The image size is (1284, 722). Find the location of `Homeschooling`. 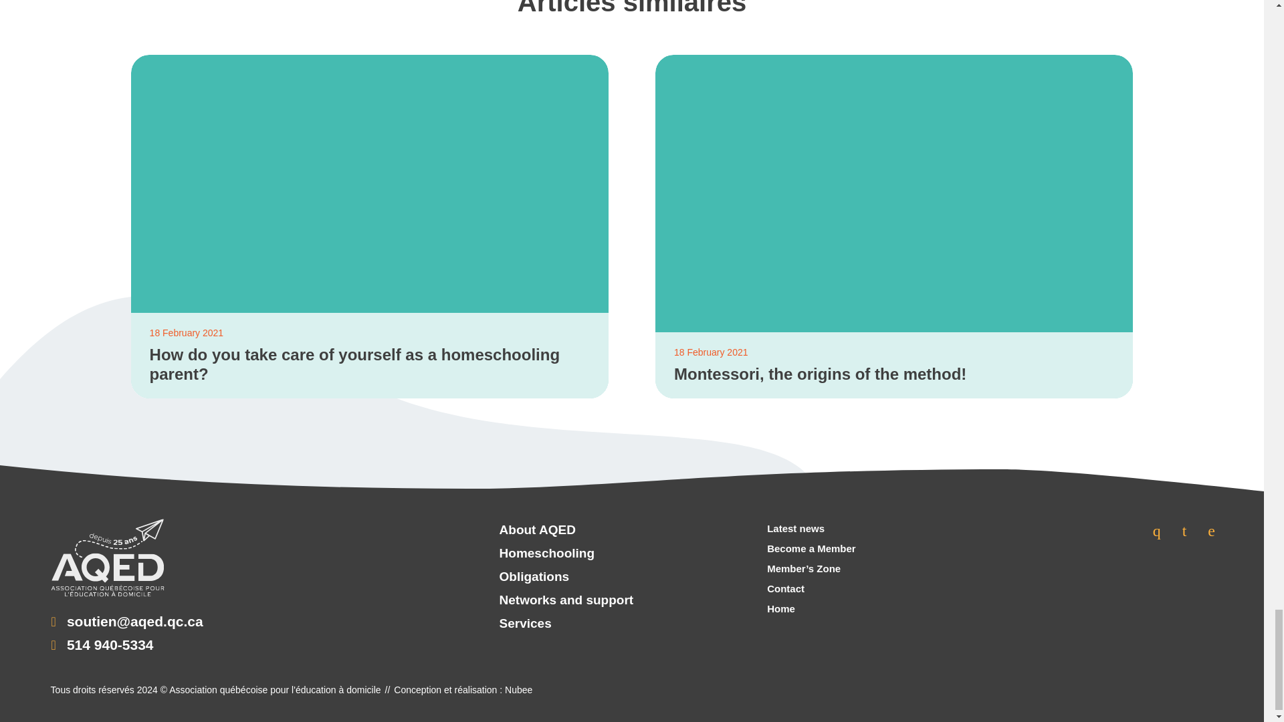

Homeschooling is located at coordinates (567, 554).